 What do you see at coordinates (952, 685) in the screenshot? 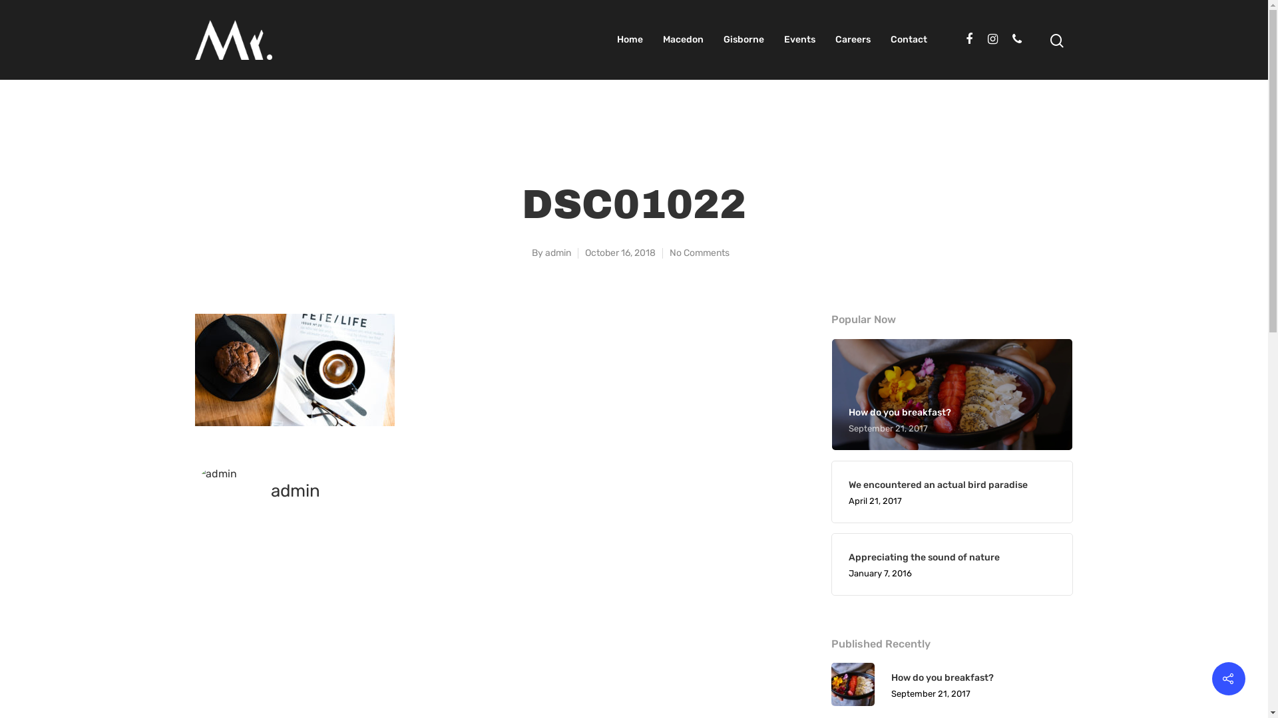
I see `How do you breakfast?
September 21, 2017` at bounding box center [952, 685].